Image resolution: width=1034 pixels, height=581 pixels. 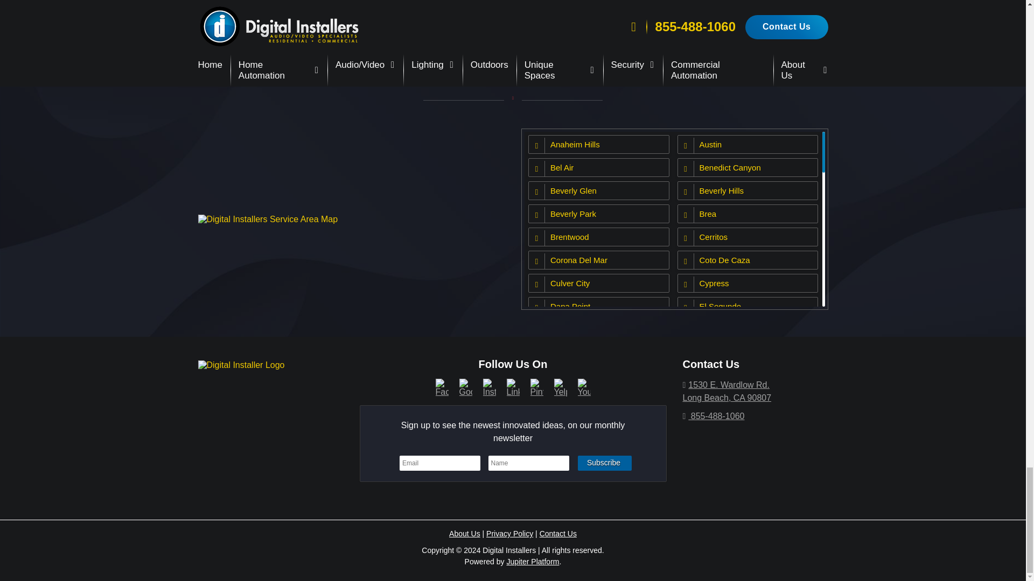 What do you see at coordinates (513, 386) in the screenshot?
I see `View LinkedIn` at bounding box center [513, 386].